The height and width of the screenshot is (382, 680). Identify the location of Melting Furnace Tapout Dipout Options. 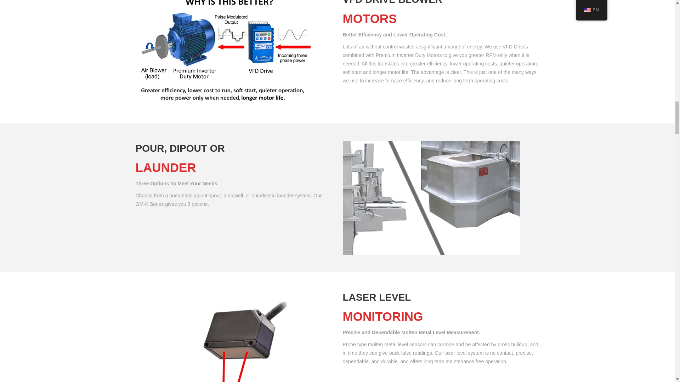
(431, 198).